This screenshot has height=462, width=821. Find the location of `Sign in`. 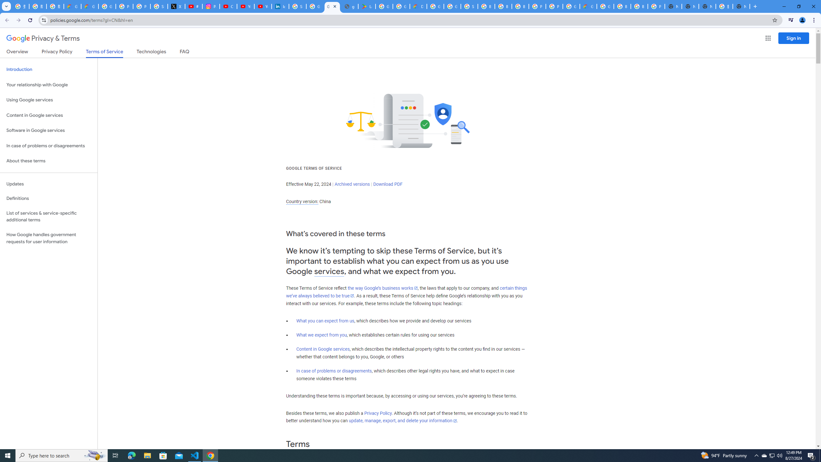

Sign in is located at coordinates (794, 38).